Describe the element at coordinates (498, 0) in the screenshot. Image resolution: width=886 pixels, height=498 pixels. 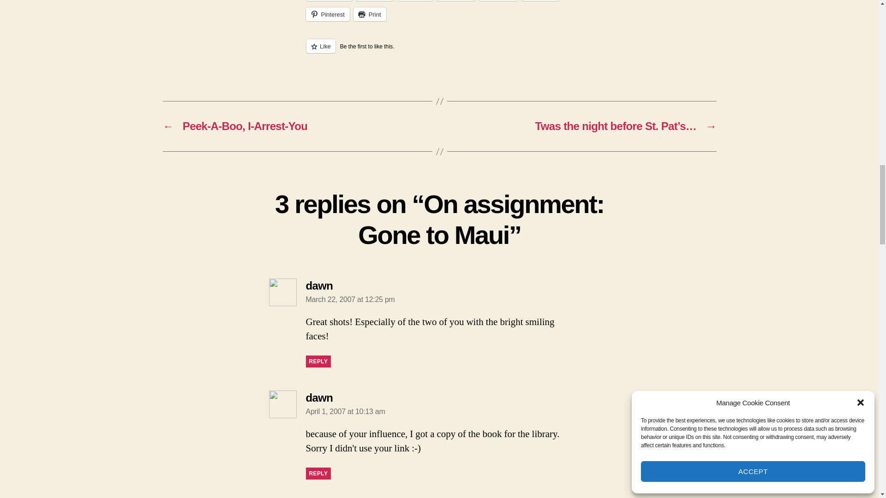
I see `Click to share on Tumblr` at that location.